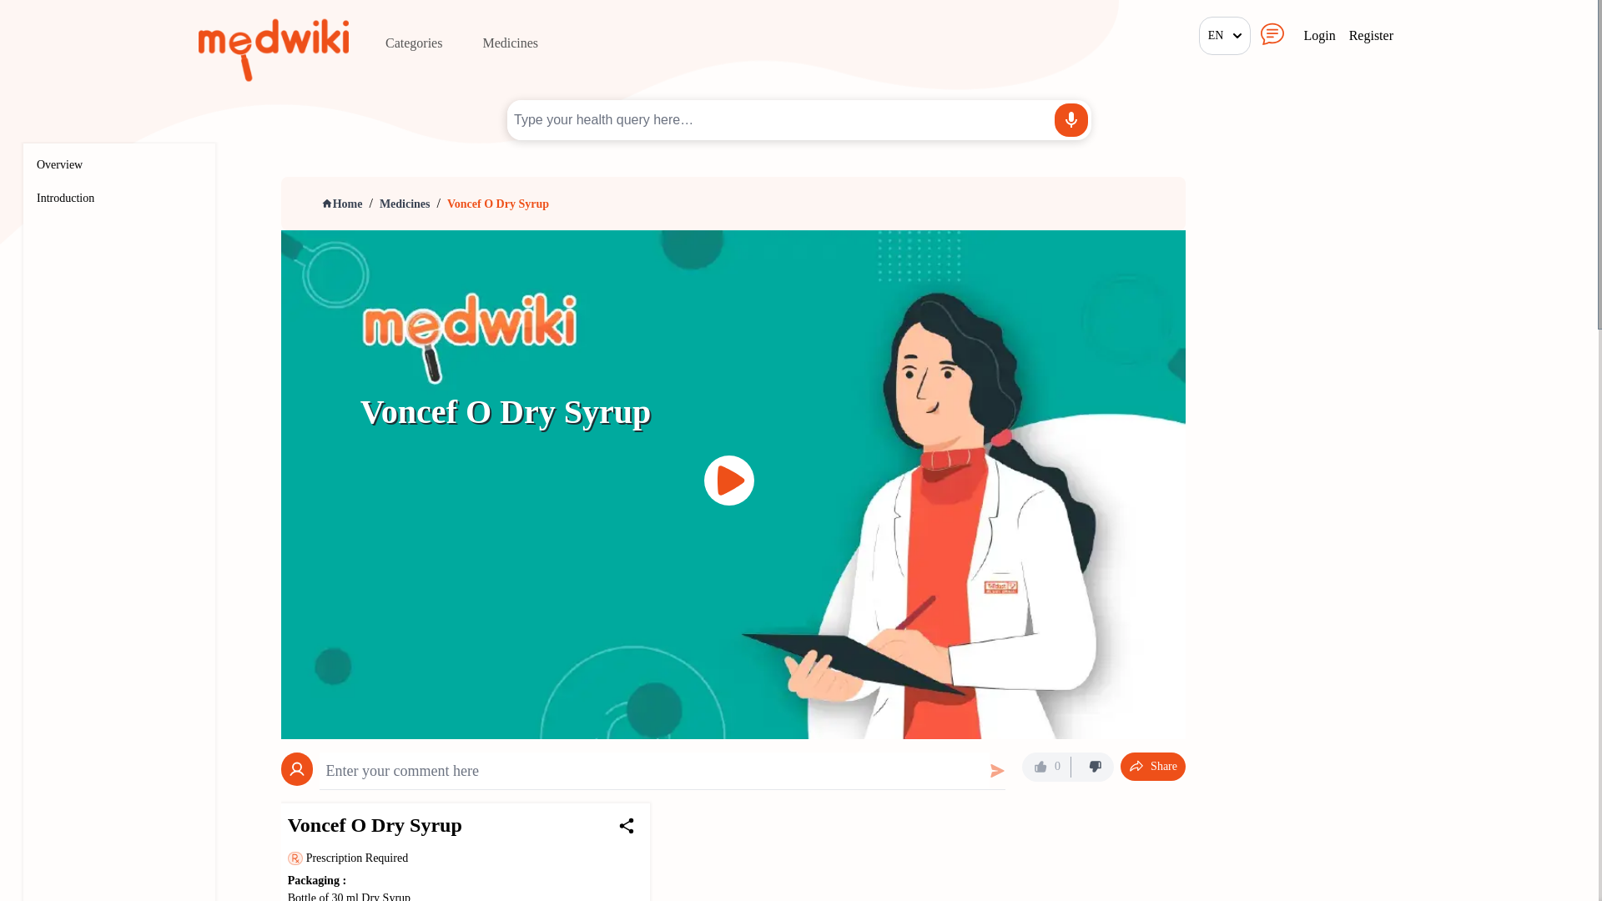  What do you see at coordinates (406, 204) in the screenshot?
I see `Medicines` at bounding box center [406, 204].